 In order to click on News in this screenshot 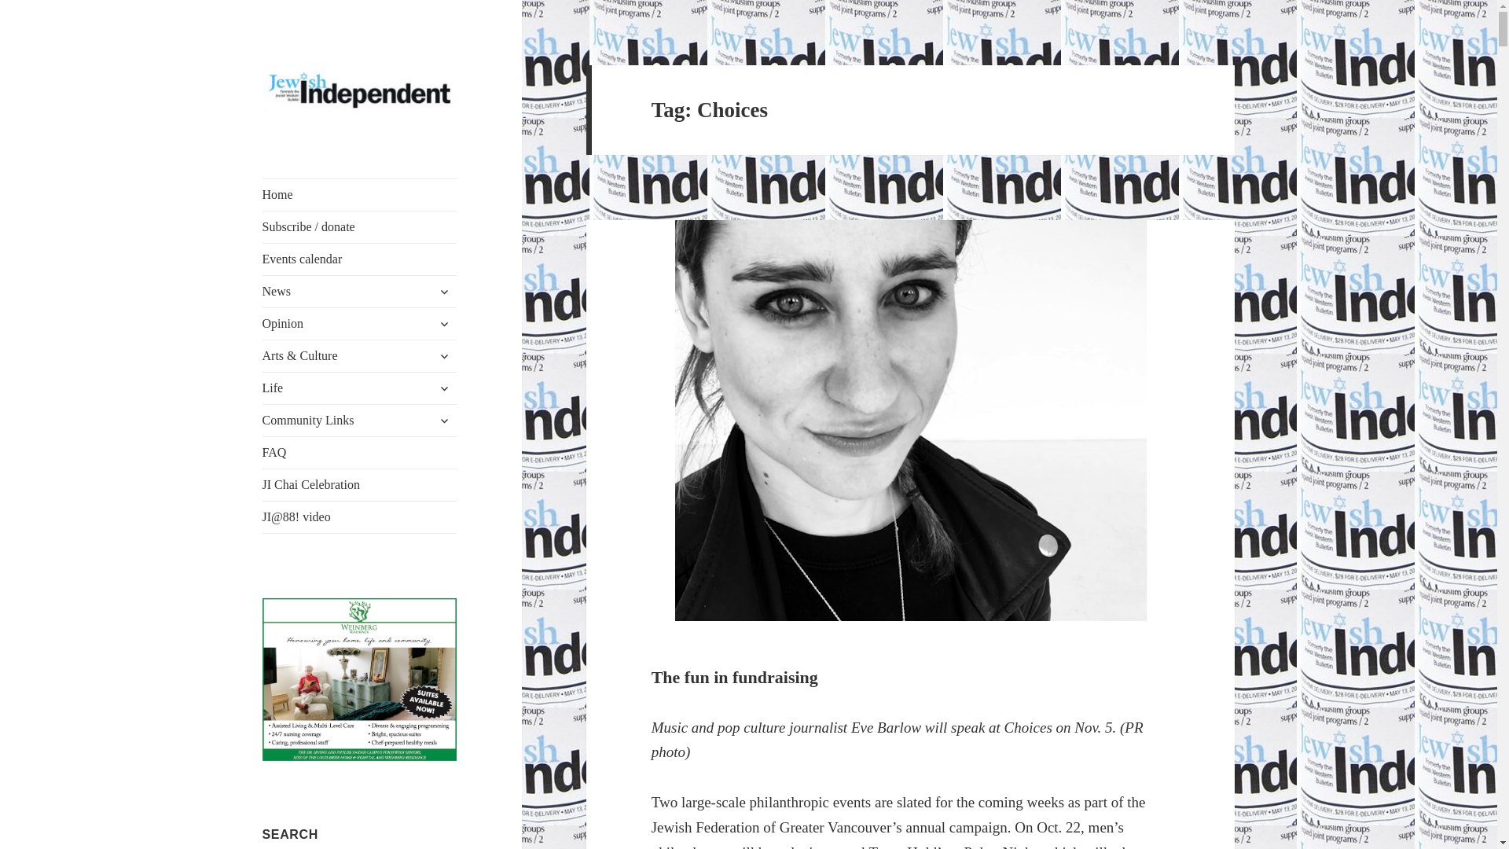, I will do `click(360, 291)`.